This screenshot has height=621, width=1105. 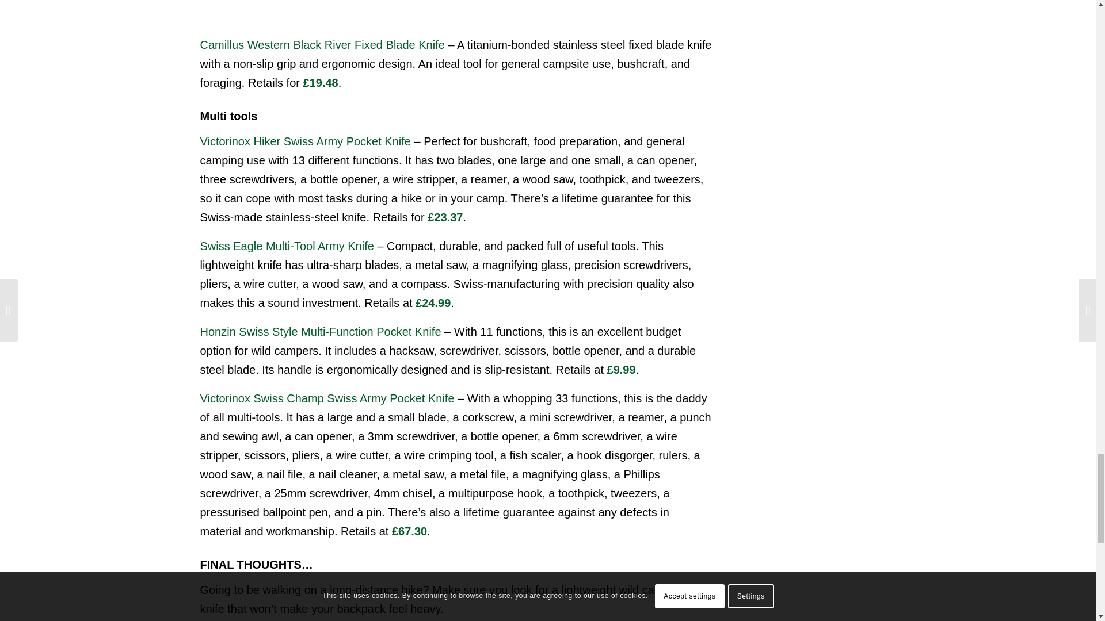 What do you see at coordinates (322, 44) in the screenshot?
I see `Camillus Western Black River Fixed Blade Knife` at bounding box center [322, 44].